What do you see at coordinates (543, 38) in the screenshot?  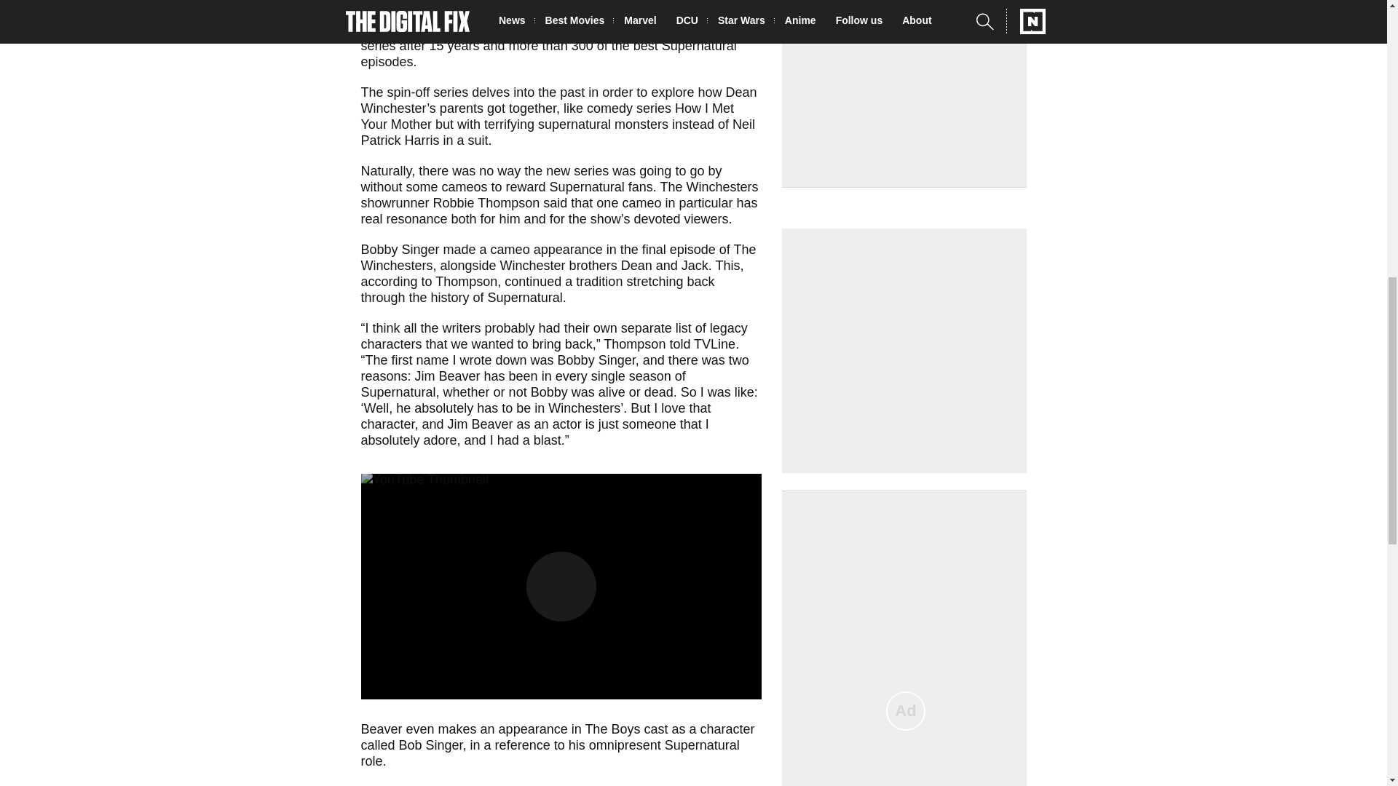 I see `fantasy series` at bounding box center [543, 38].